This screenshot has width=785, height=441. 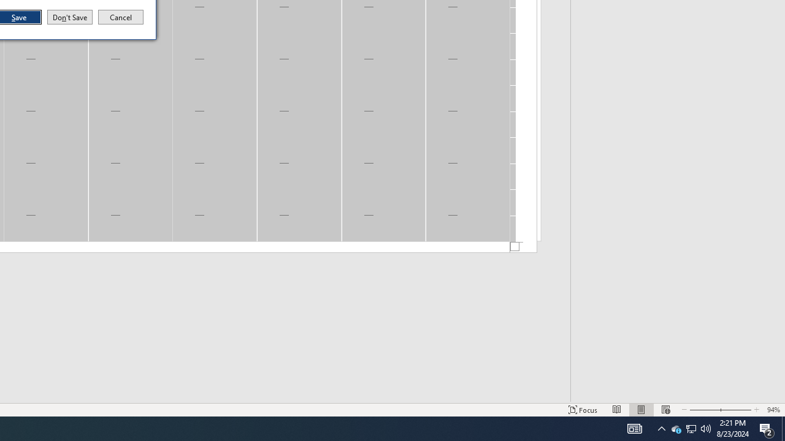 I want to click on Notification Chevron, so click(x=767, y=429).